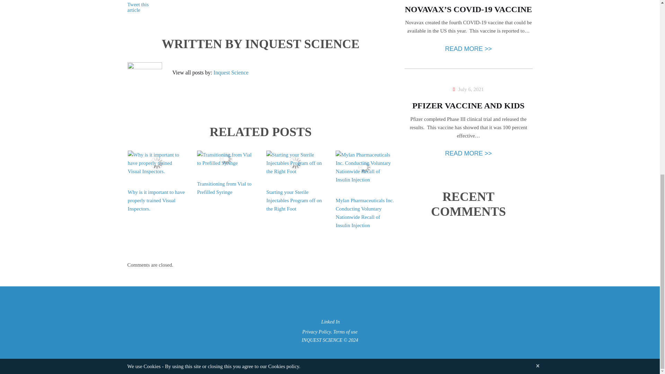 The width and height of the screenshot is (665, 374). What do you see at coordinates (231, 72) in the screenshot?
I see `Inquest Science` at bounding box center [231, 72].